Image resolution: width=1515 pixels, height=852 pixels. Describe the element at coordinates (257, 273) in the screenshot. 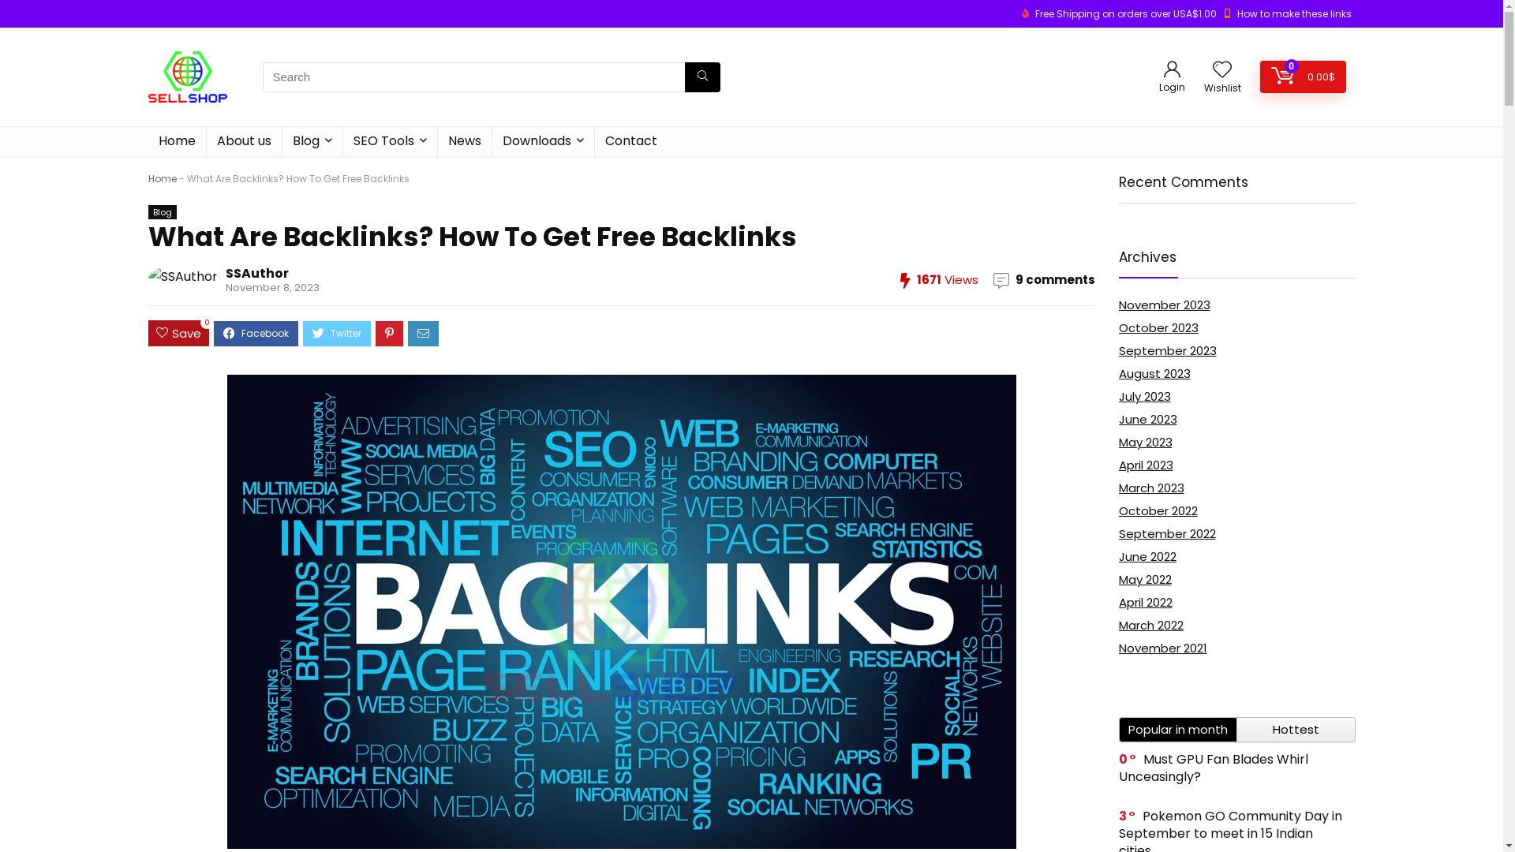

I see `SSAuthor` at that location.